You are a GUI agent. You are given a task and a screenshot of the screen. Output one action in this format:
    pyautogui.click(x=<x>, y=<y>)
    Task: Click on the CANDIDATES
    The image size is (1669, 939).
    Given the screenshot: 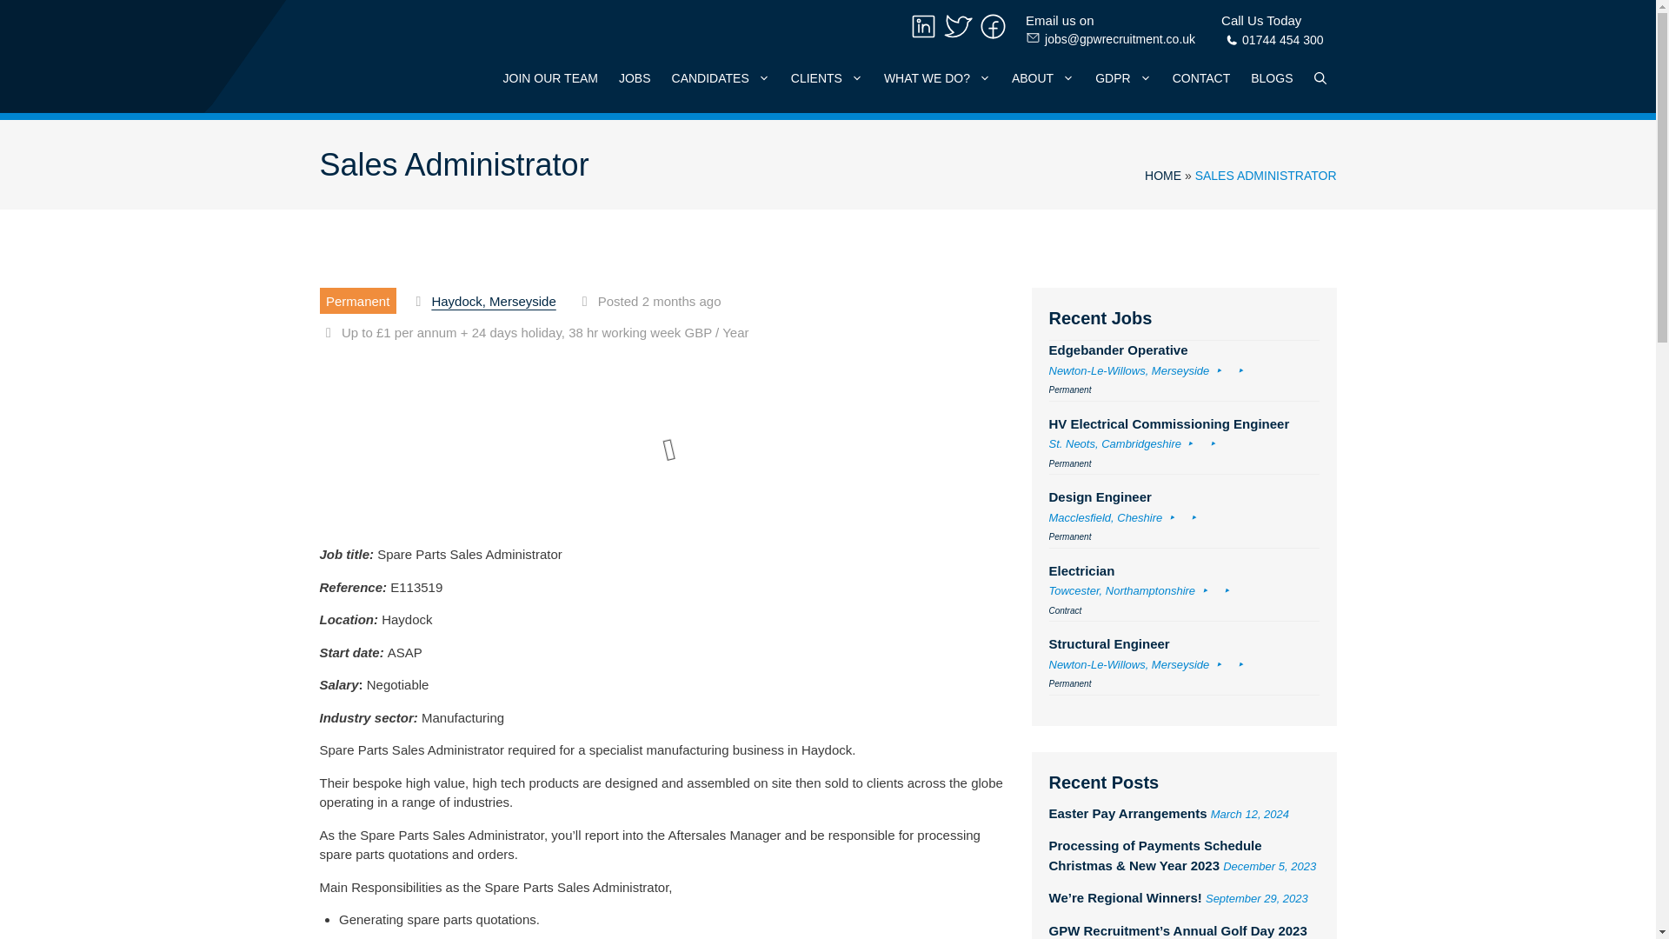 What is the action you would take?
    pyautogui.click(x=721, y=77)
    